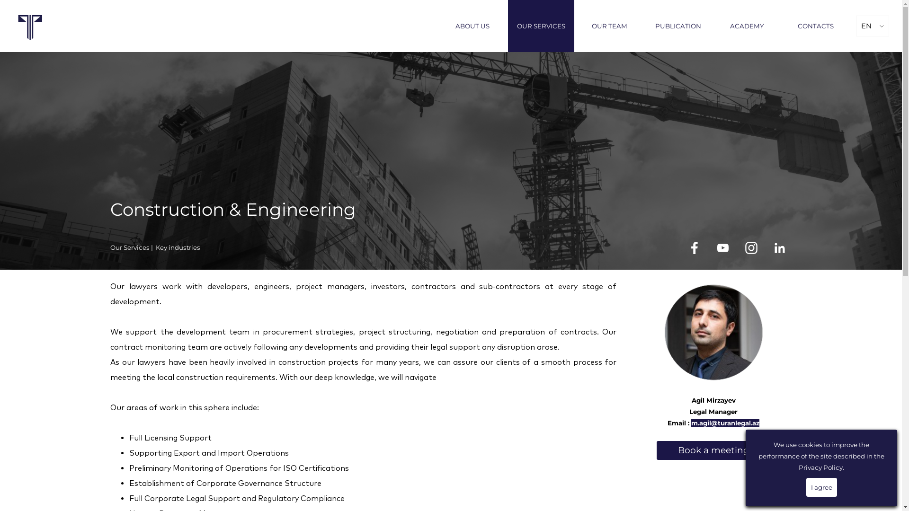 The width and height of the screenshot is (909, 511). What do you see at coordinates (725, 423) in the screenshot?
I see `m.agil@turanlegal.az` at bounding box center [725, 423].